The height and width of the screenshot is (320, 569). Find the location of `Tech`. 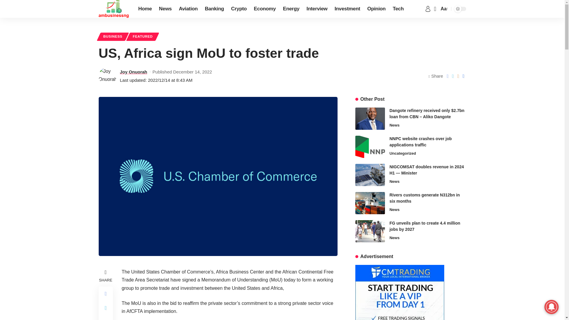

Tech is located at coordinates (398, 9).